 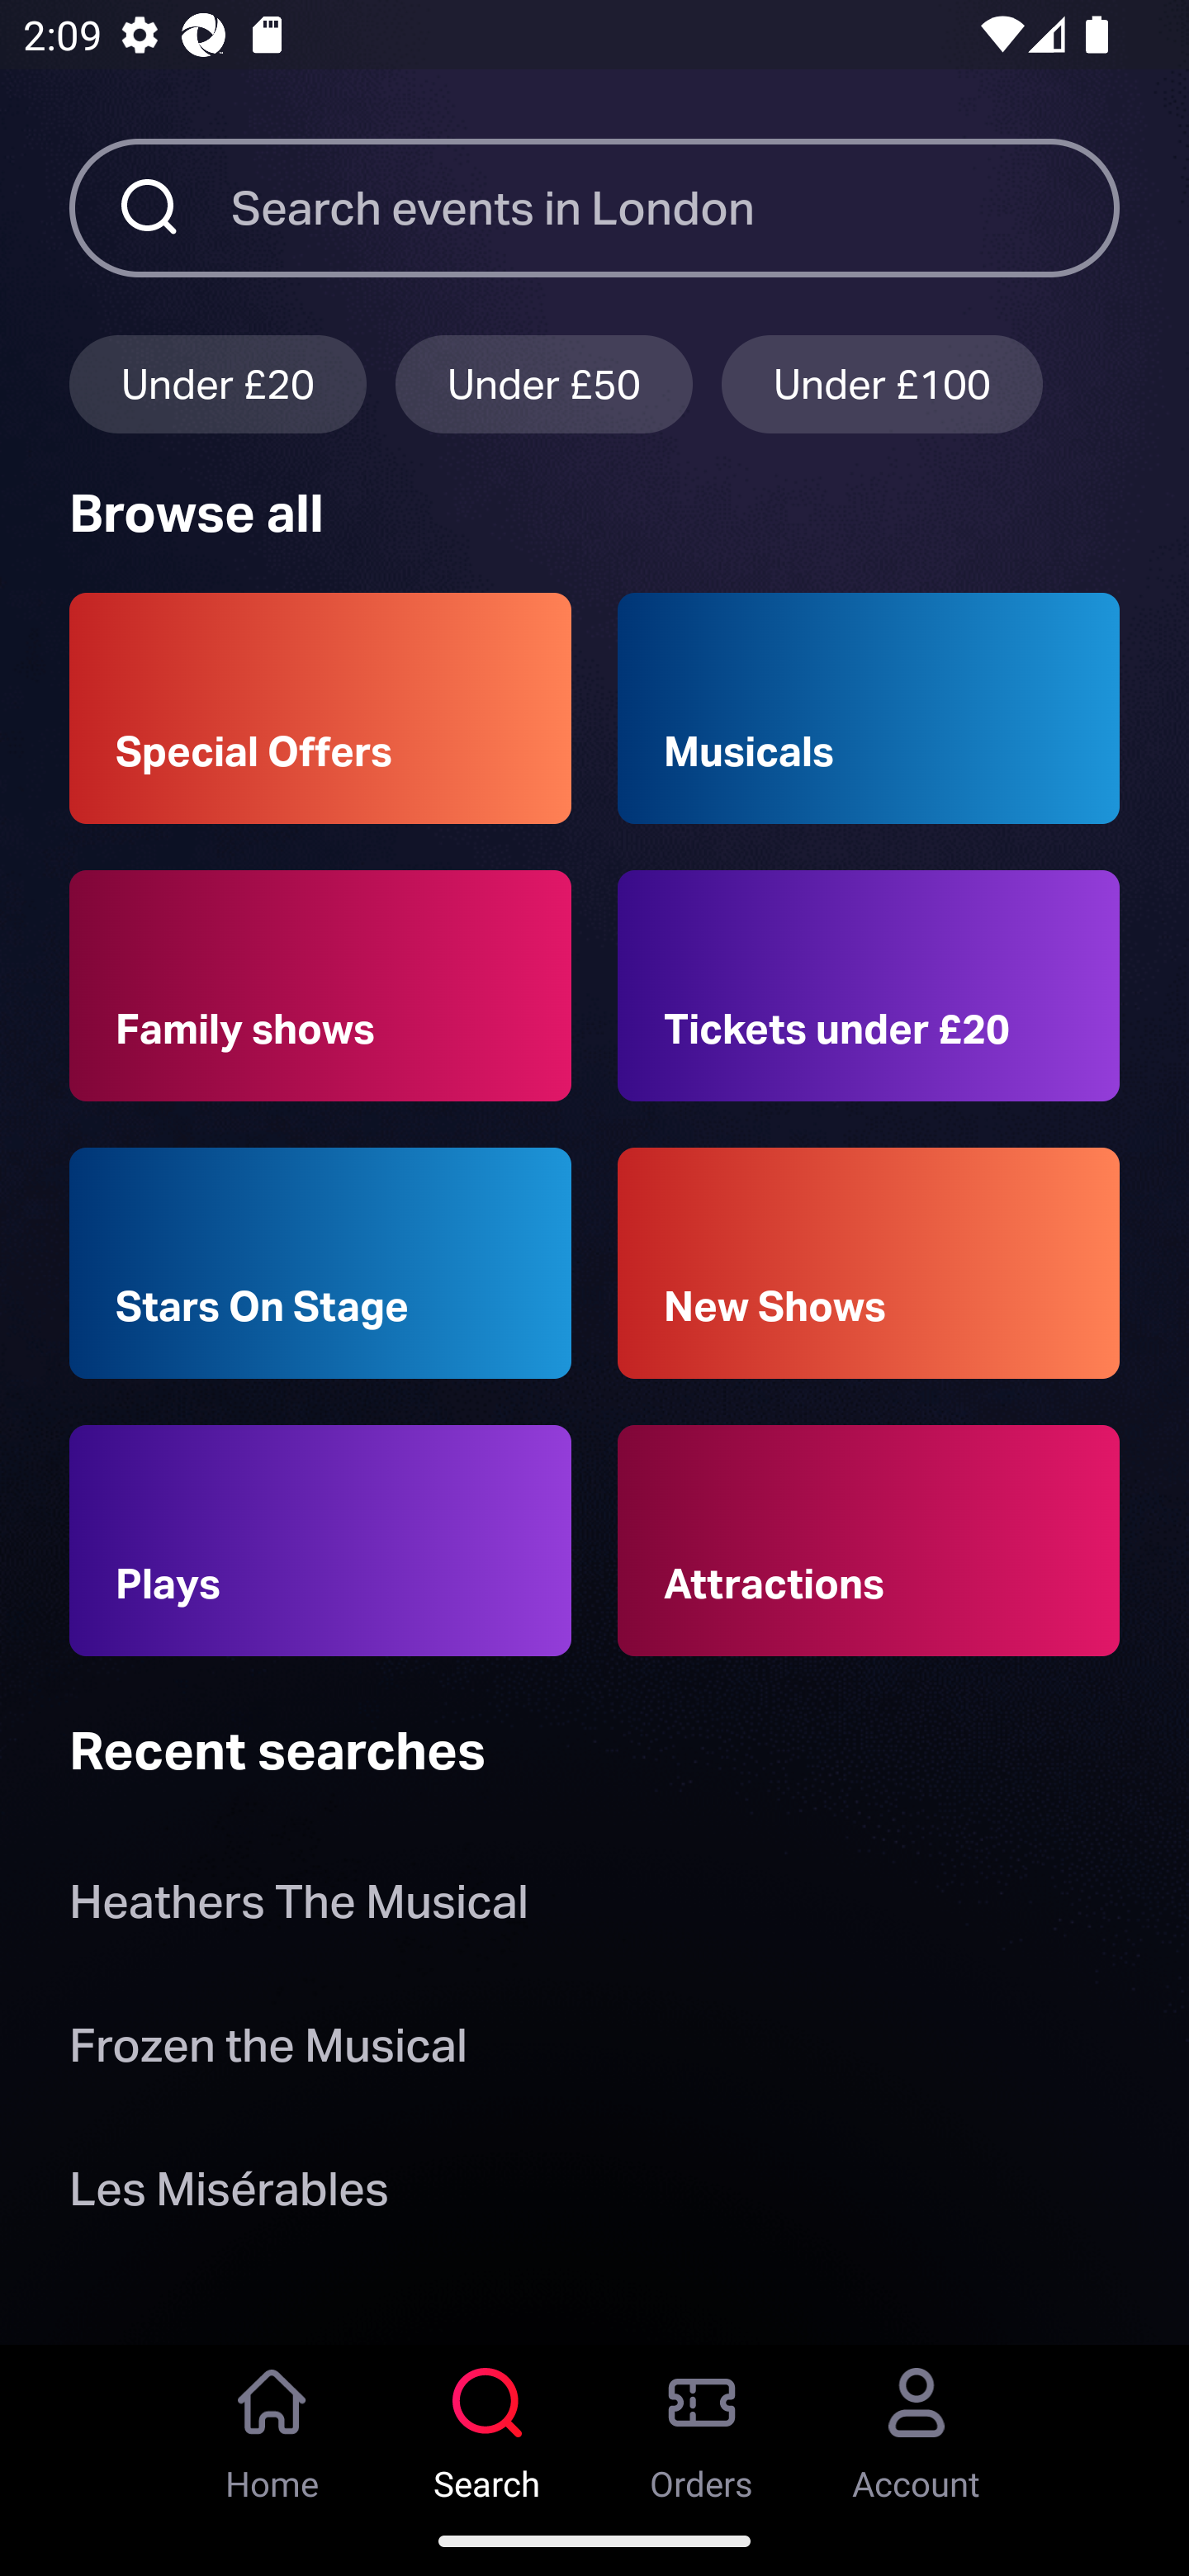 What do you see at coordinates (917, 2425) in the screenshot?
I see `Account` at bounding box center [917, 2425].